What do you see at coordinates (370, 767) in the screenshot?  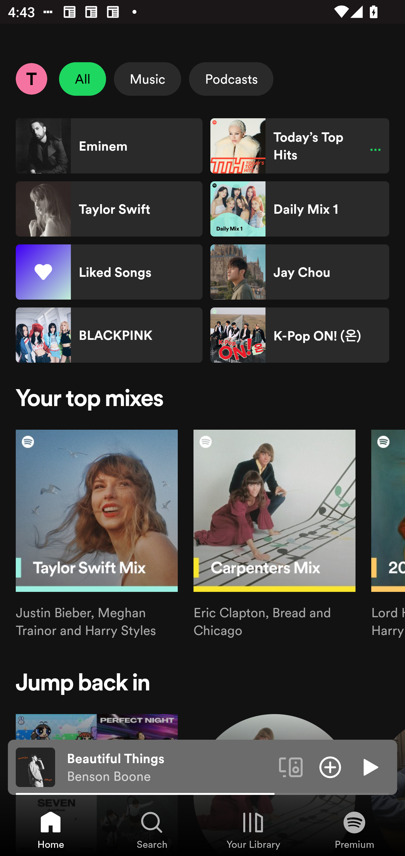 I see `Play` at bounding box center [370, 767].